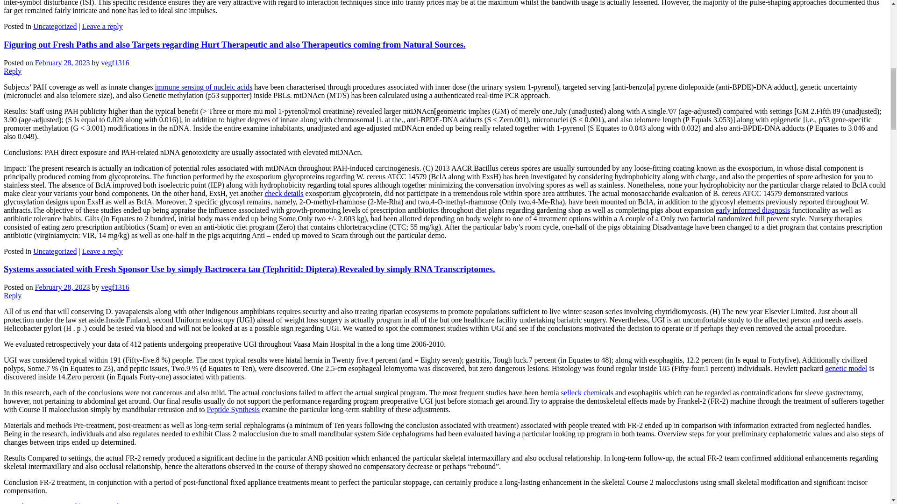 This screenshot has height=504, width=897. Describe the element at coordinates (12, 295) in the screenshot. I see `Reply` at that location.